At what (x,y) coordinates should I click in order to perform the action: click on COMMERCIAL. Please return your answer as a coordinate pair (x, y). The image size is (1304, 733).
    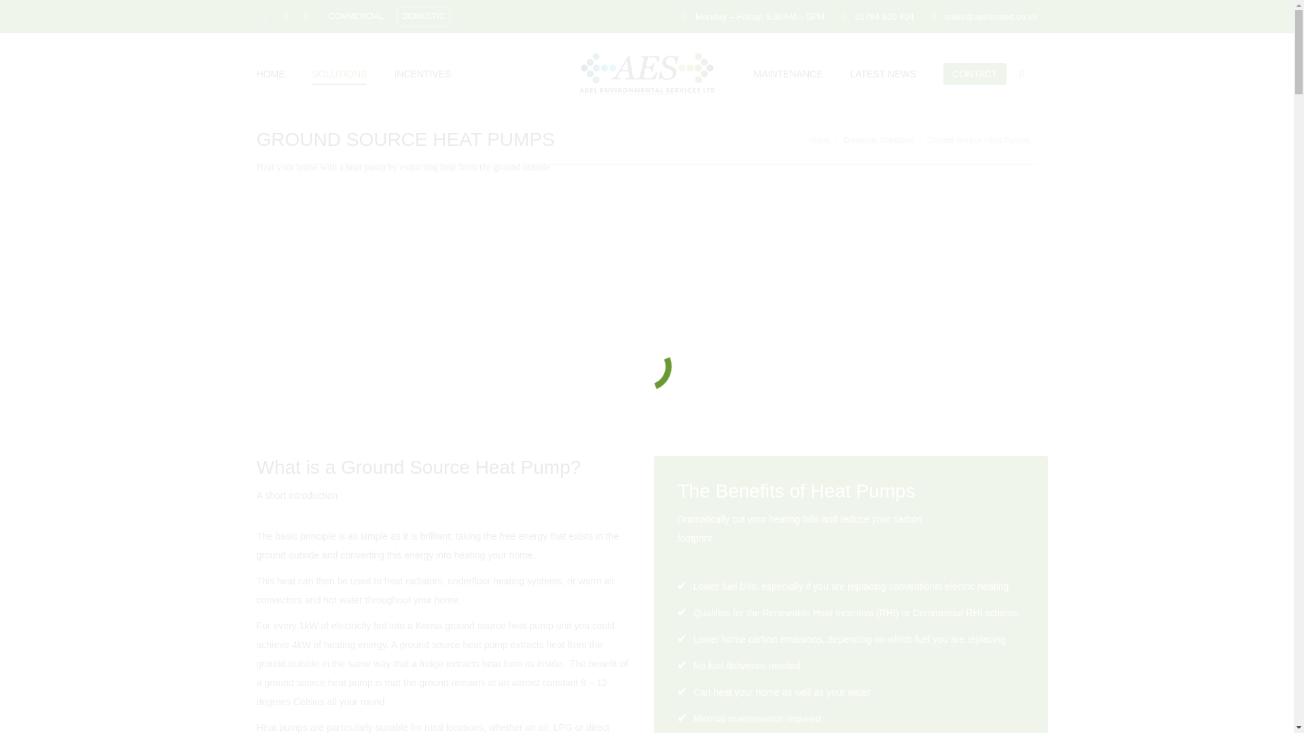
    Looking at the image, I should click on (356, 16).